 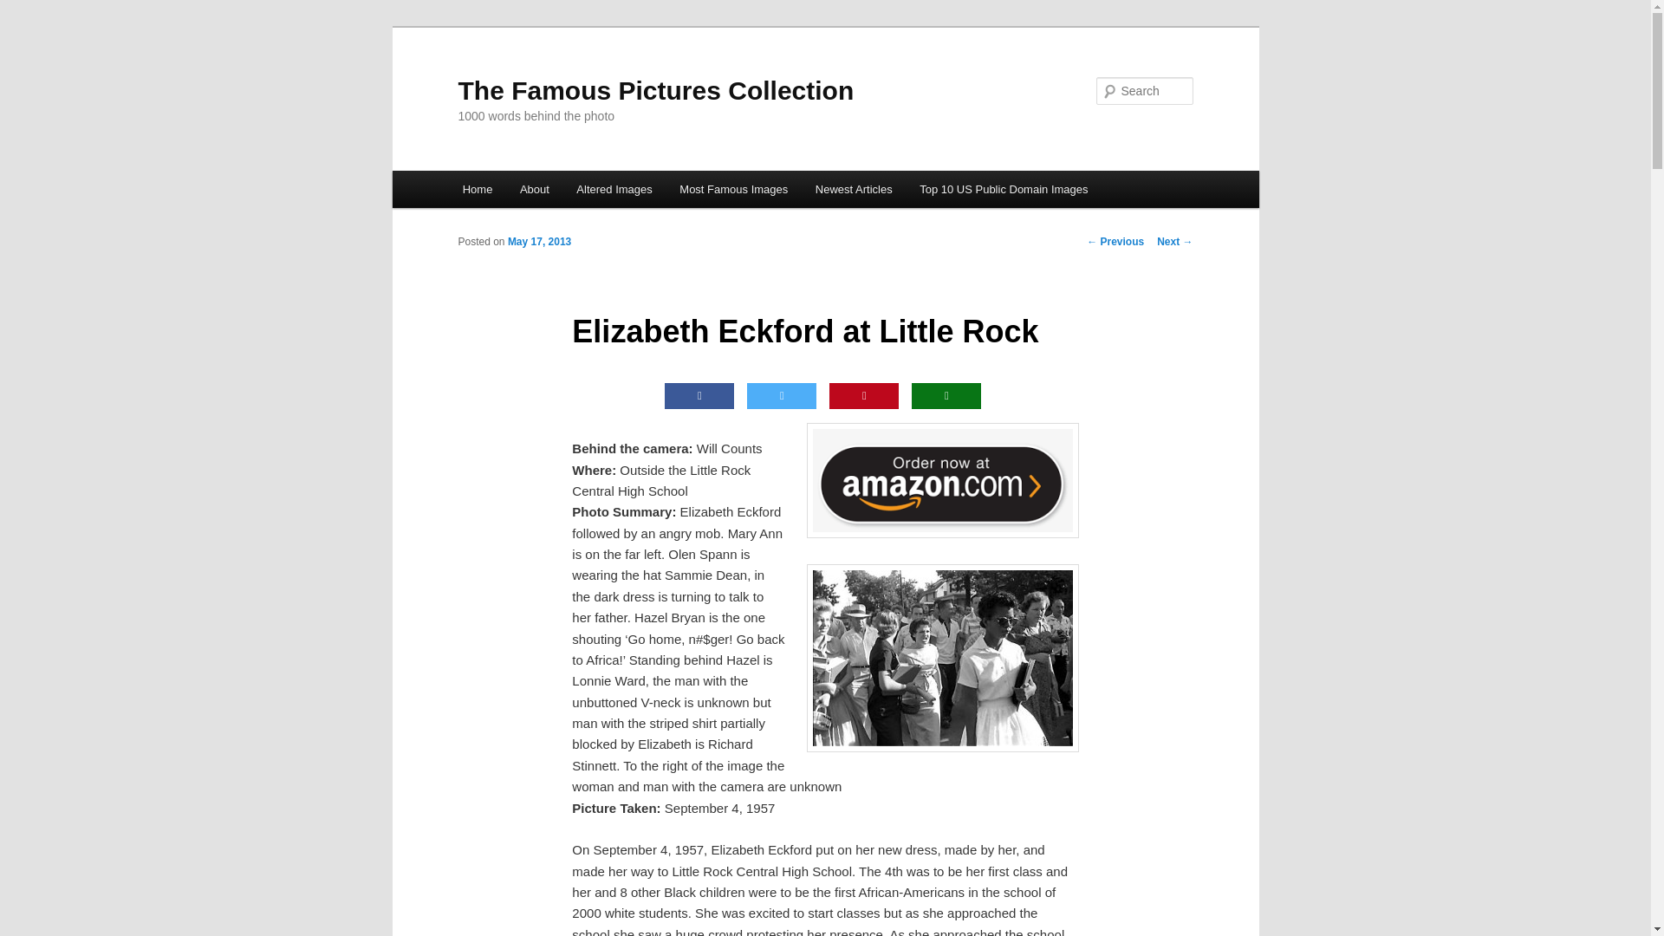 What do you see at coordinates (655, 90) in the screenshot?
I see `The Famous Pictures Collection` at bounding box center [655, 90].